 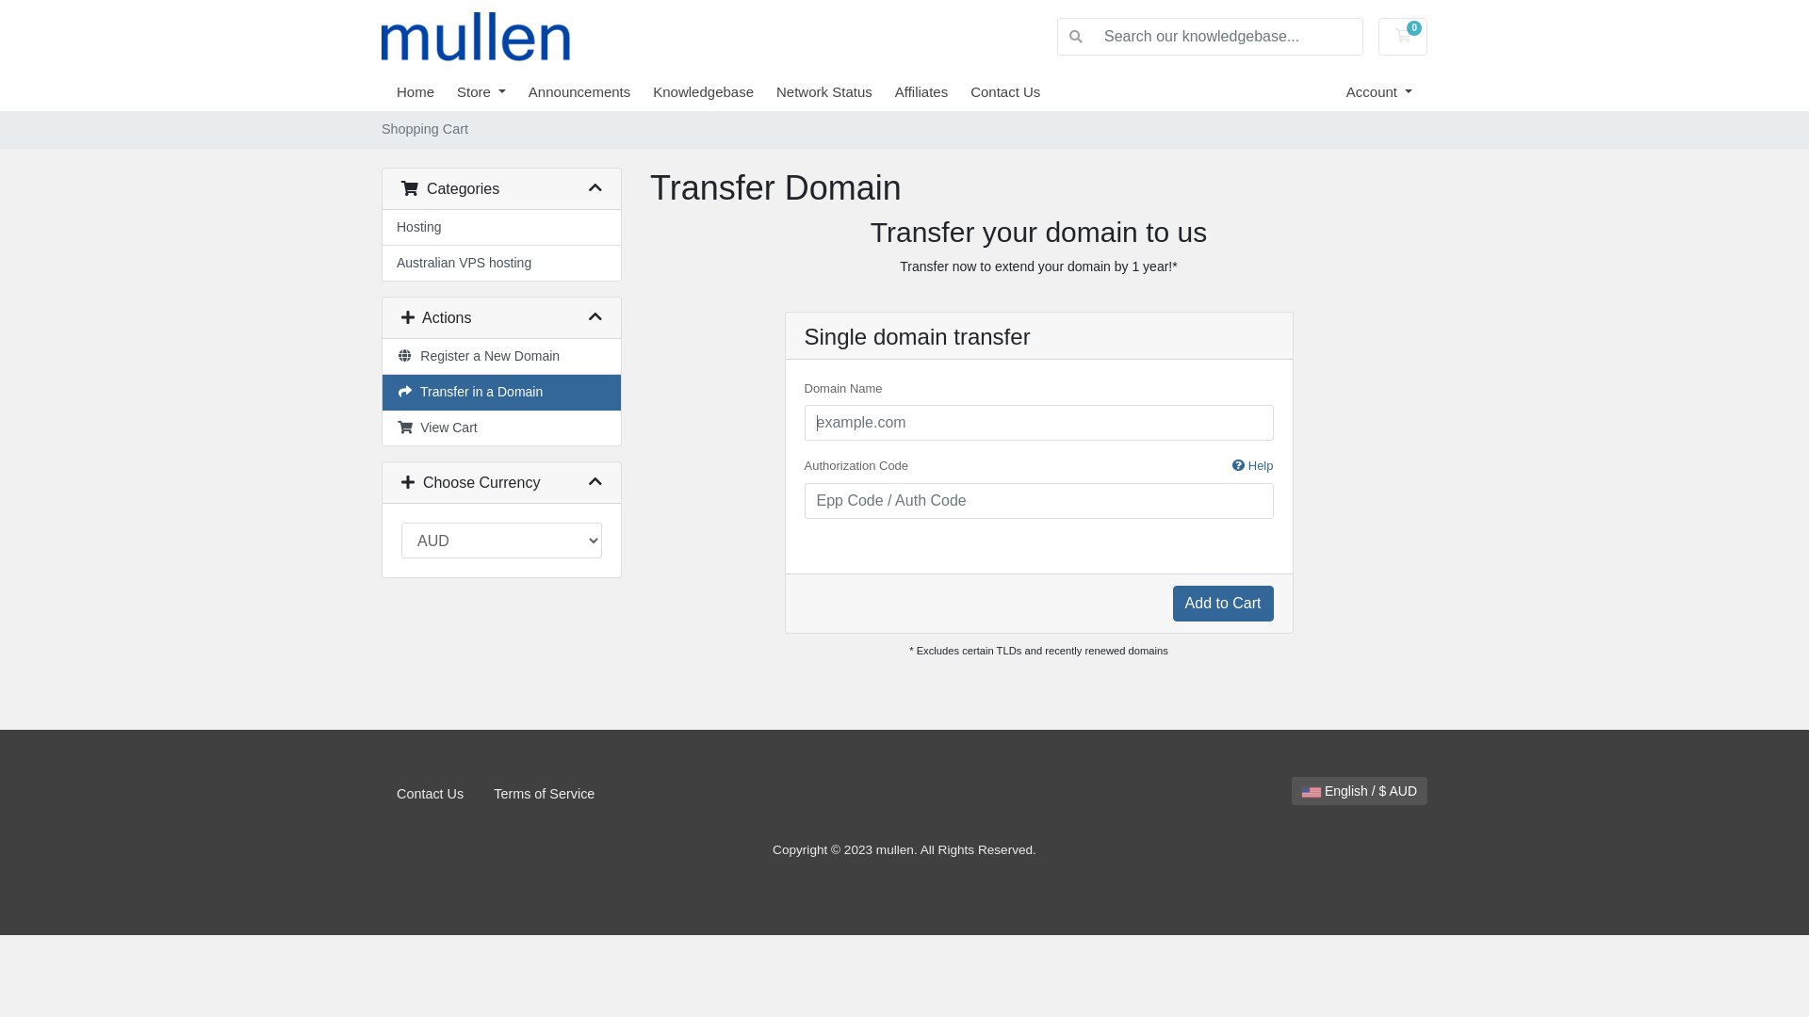 What do you see at coordinates (493, 92) in the screenshot?
I see `Store` at bounding box center [493, 92].